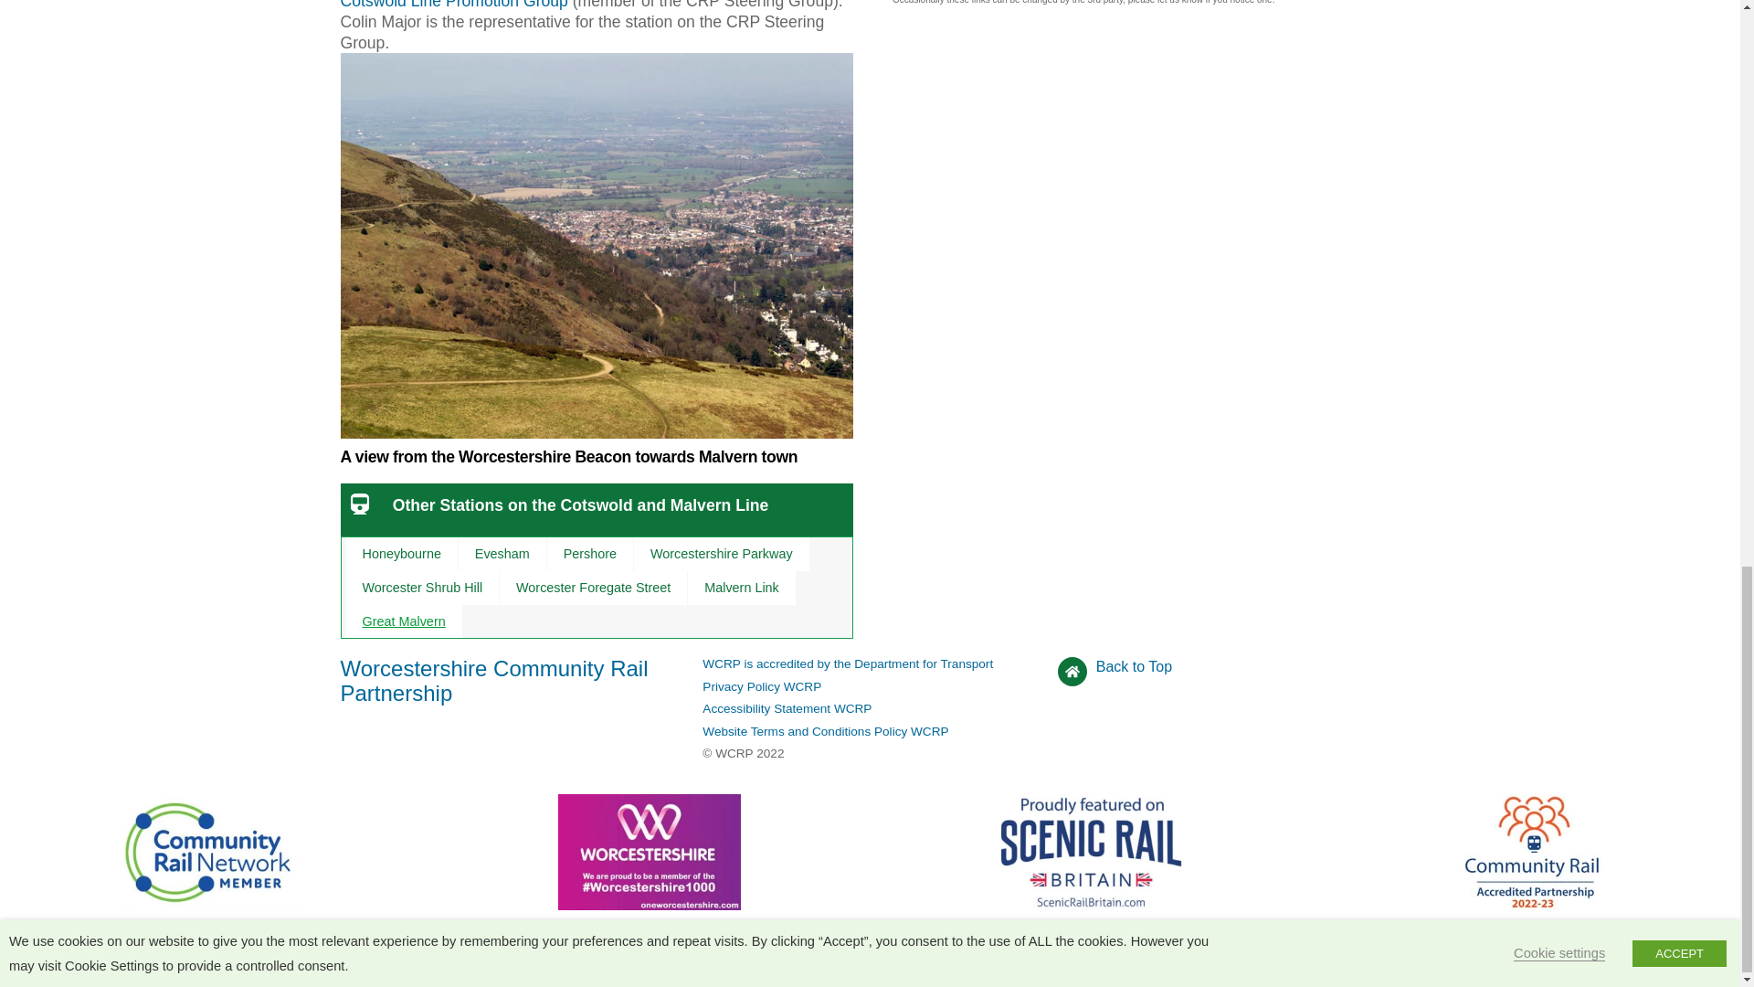 Image resolution: width=1754 pixels, height=987 pixels. Describe the element at coordinates (869, 971) in the screenshot. I see `Candoo Web Design and Hosting` at that location.